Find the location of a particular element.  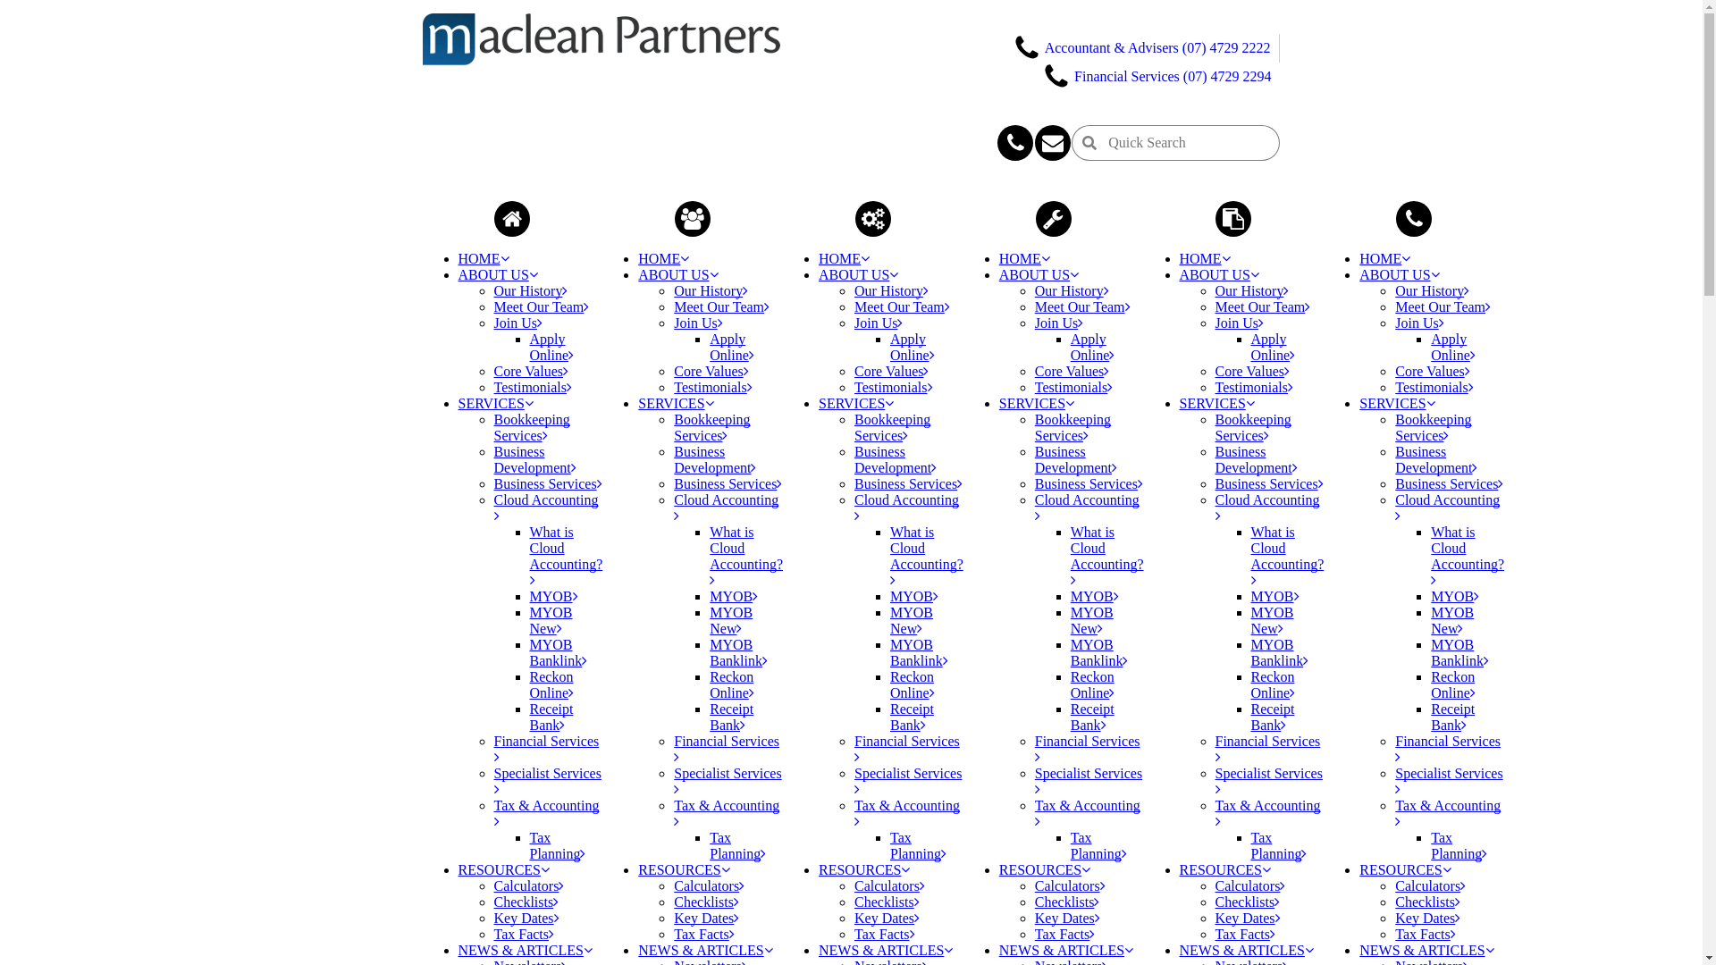

Specialist Services is located at coordinates (1449, 781).